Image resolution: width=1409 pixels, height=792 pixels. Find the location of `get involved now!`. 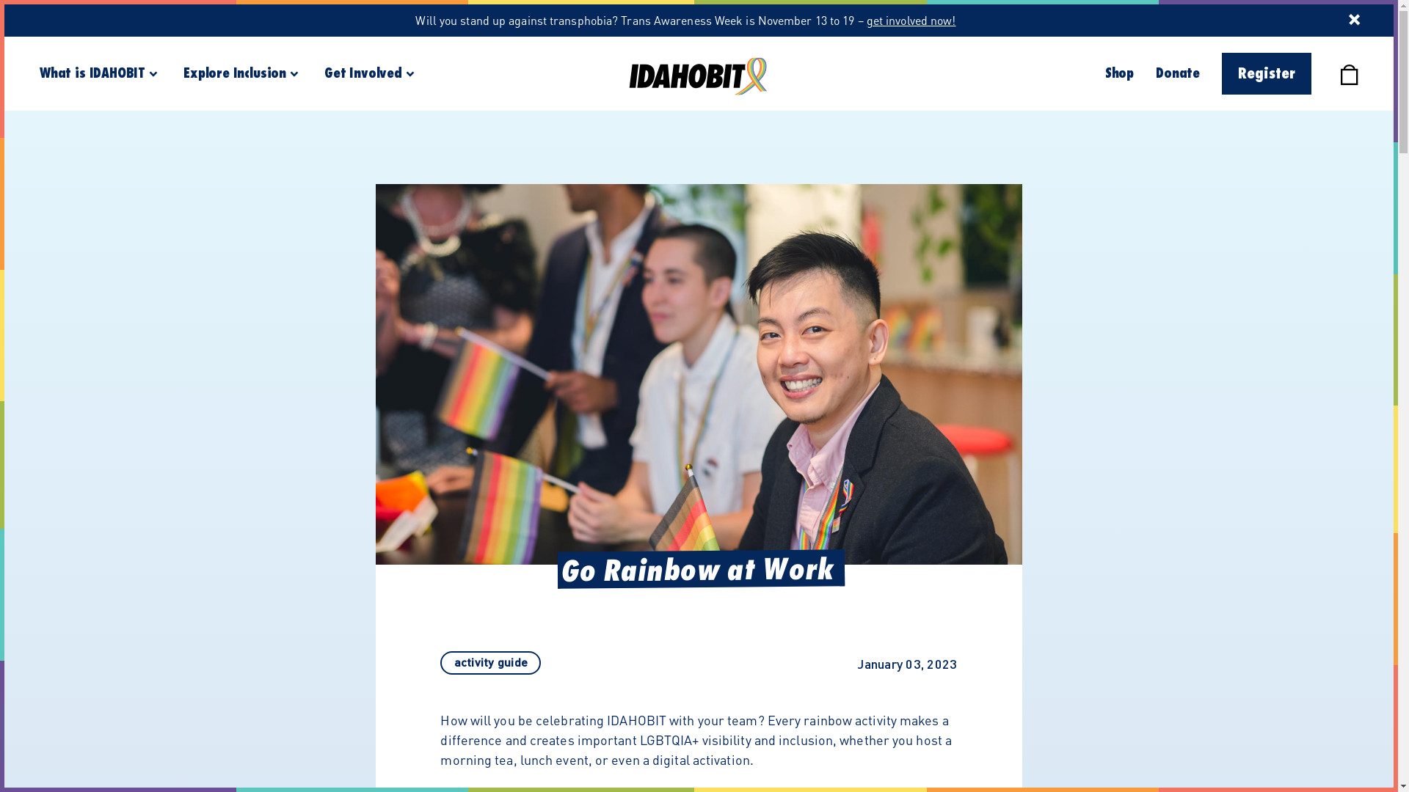

get involved now! is located at coordinates (911, 21).